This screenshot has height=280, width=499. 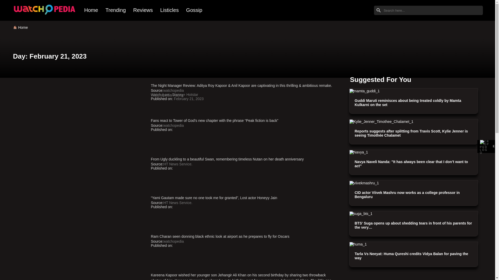 I want to click on SEARCH BUTTON, so click(x=378, y=10).